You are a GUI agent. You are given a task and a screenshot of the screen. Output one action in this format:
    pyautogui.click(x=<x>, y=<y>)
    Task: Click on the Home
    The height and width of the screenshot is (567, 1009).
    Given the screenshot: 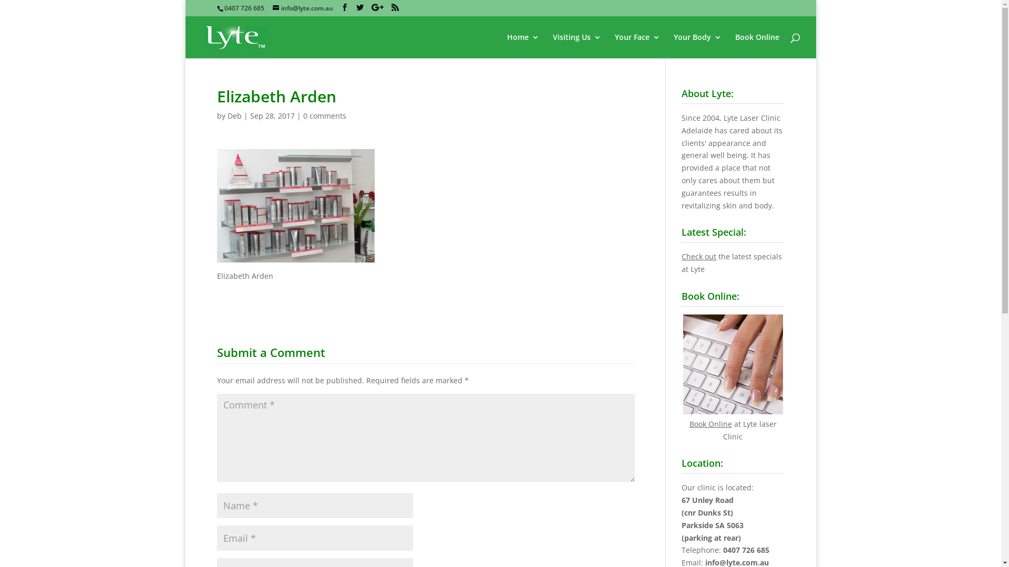 What is the action you would take?
    pyautogui.click(x=522, y=46)
    